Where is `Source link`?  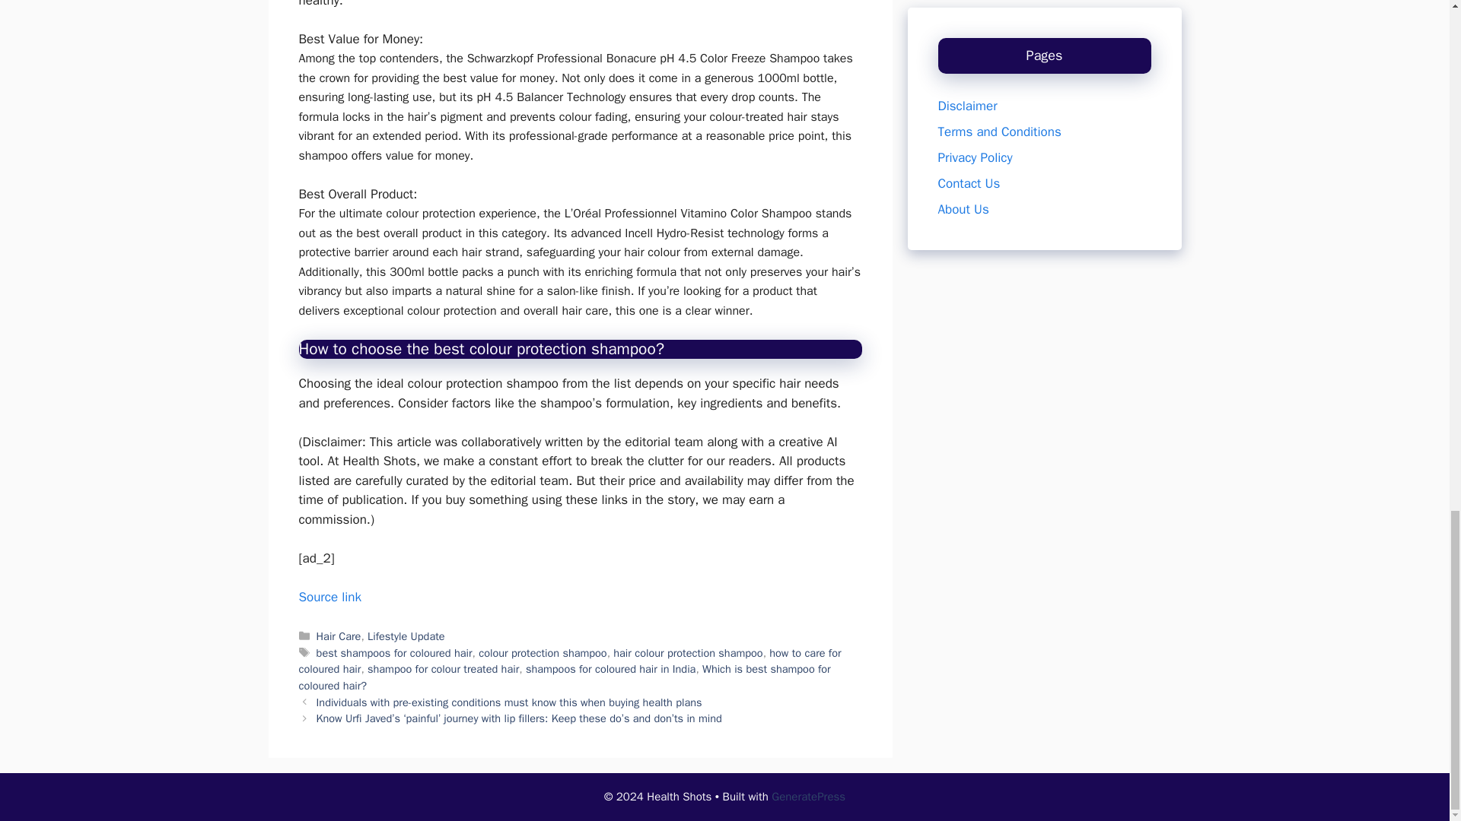
Source link is located at coordinates (329, 597).